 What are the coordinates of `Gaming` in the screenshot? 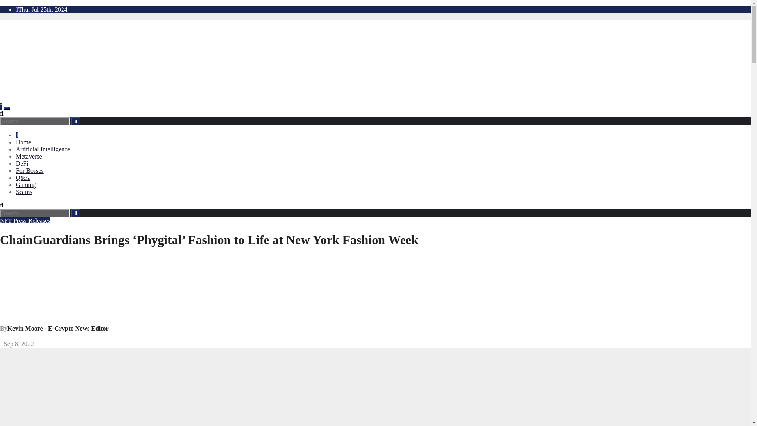 It's located at (26, 185).